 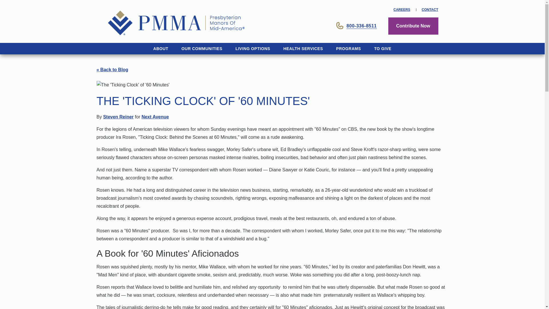 What do you see at coordinates (356, 26) in the screenshot?
I see `800-336-8511` at bounding box center [356, 26].